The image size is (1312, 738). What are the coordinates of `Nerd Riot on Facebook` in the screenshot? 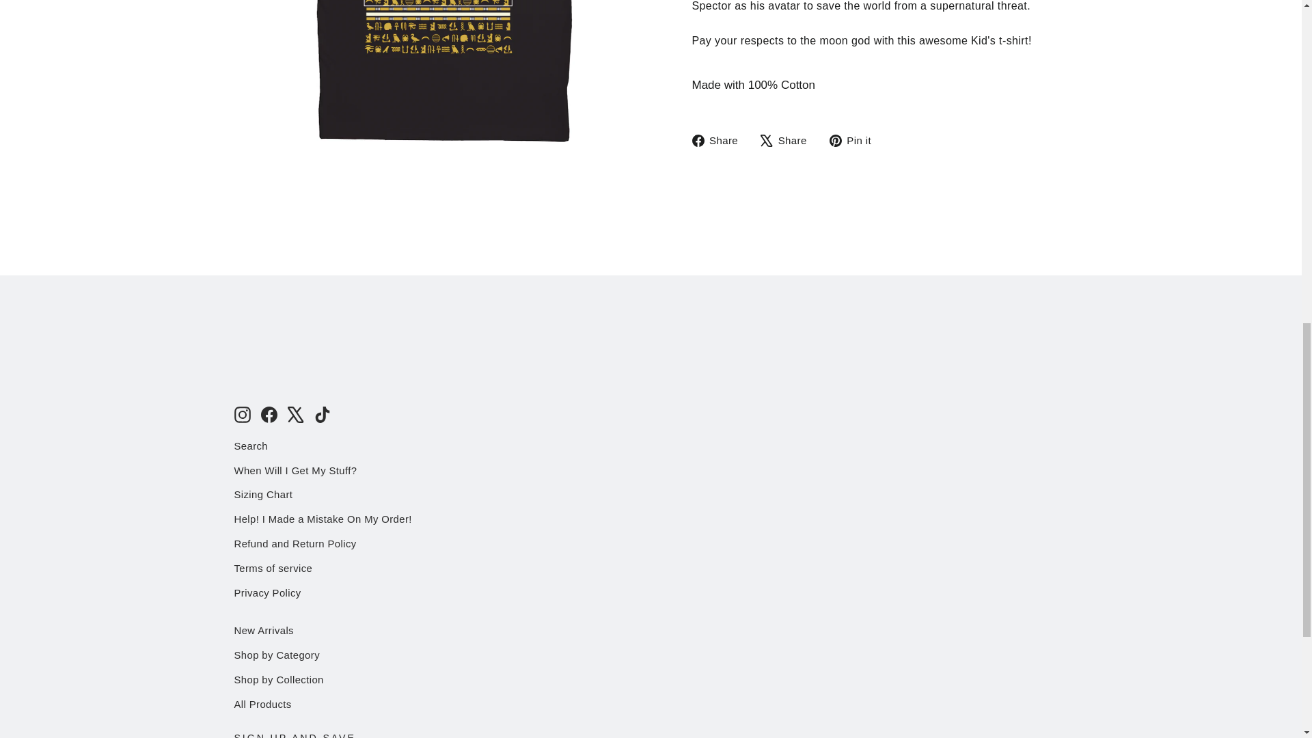 It's located at (269, 413).